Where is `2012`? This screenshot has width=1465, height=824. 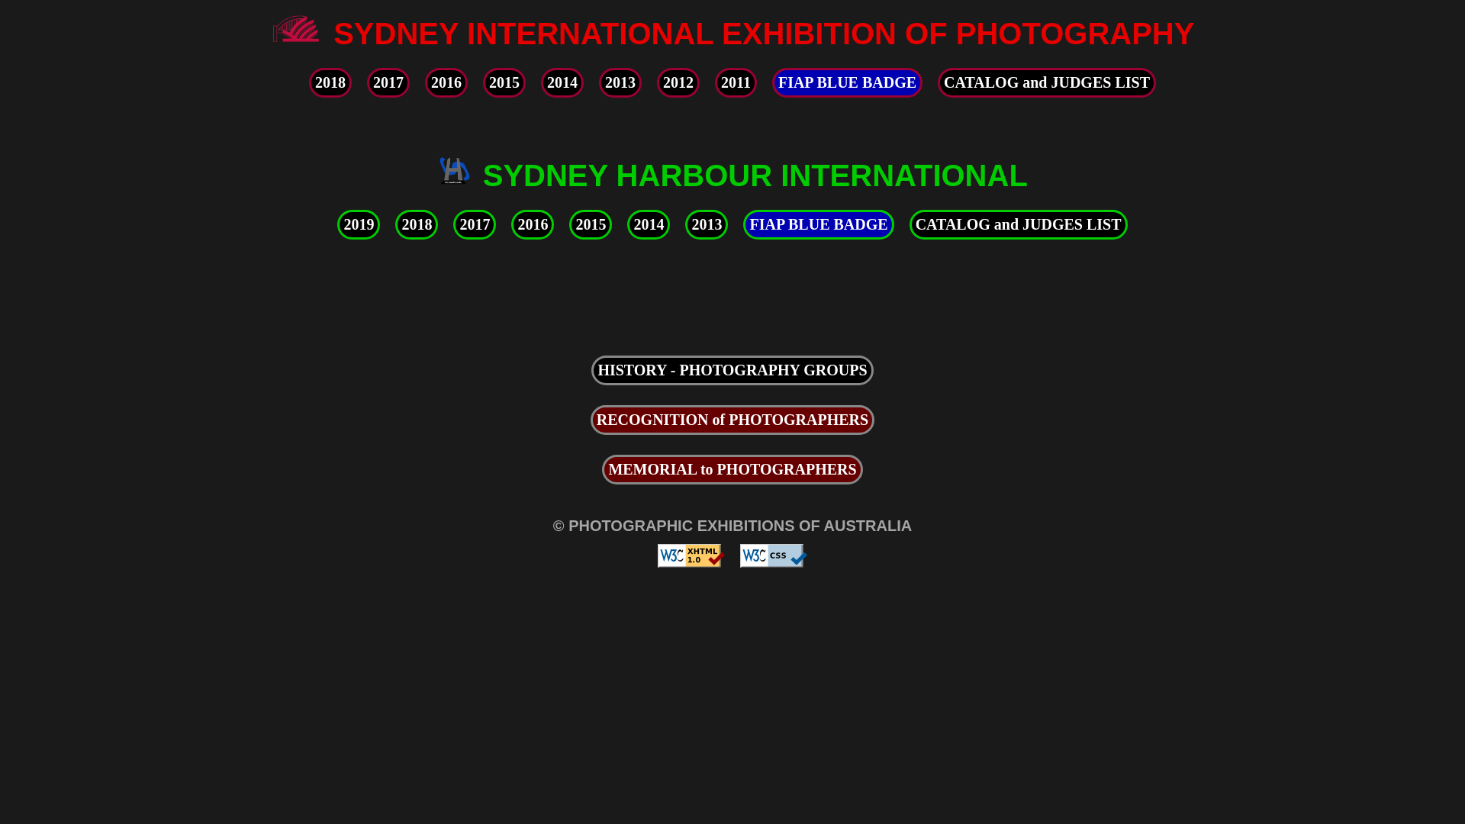 2012 is located at coordinates (678, 82).